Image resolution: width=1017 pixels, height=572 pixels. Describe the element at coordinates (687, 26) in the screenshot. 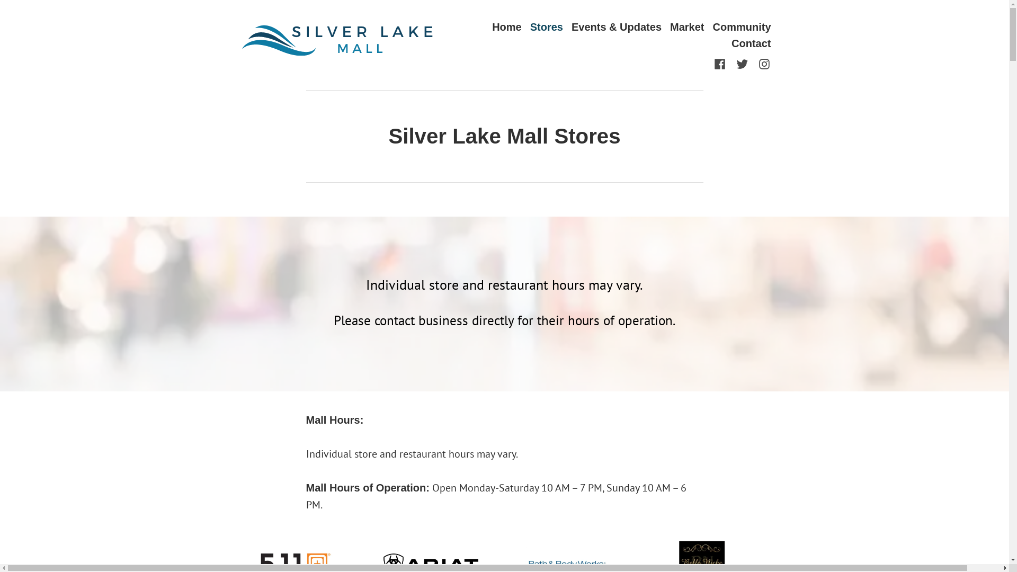

I see `Market` at that location.